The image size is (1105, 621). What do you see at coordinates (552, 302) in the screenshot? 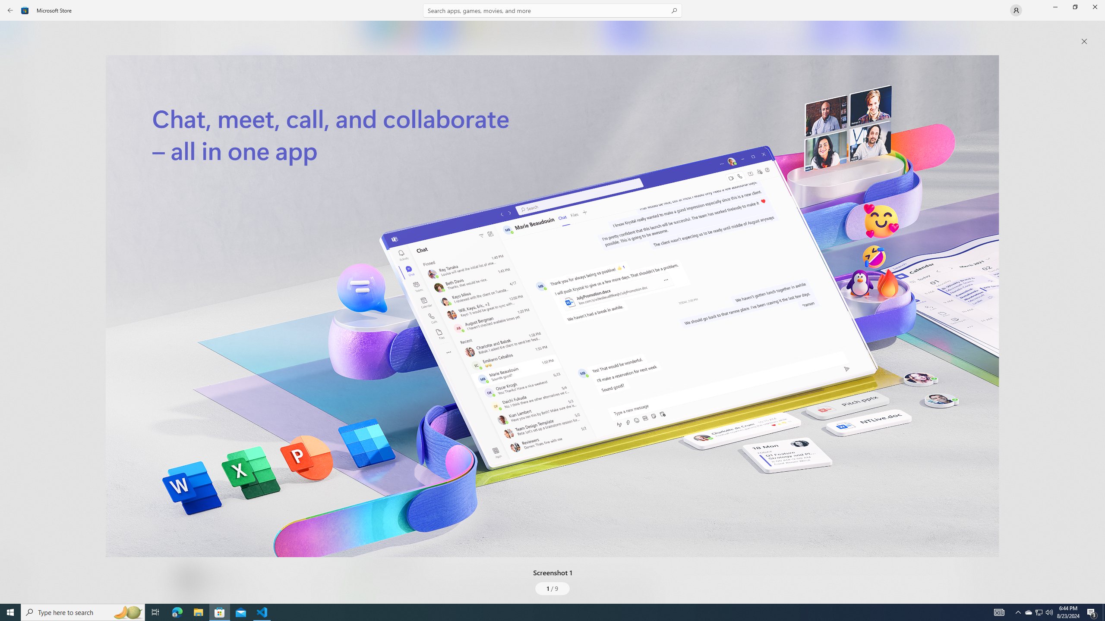
I see `AutomationID: NavigationControl` at bounding box center [552, 302].